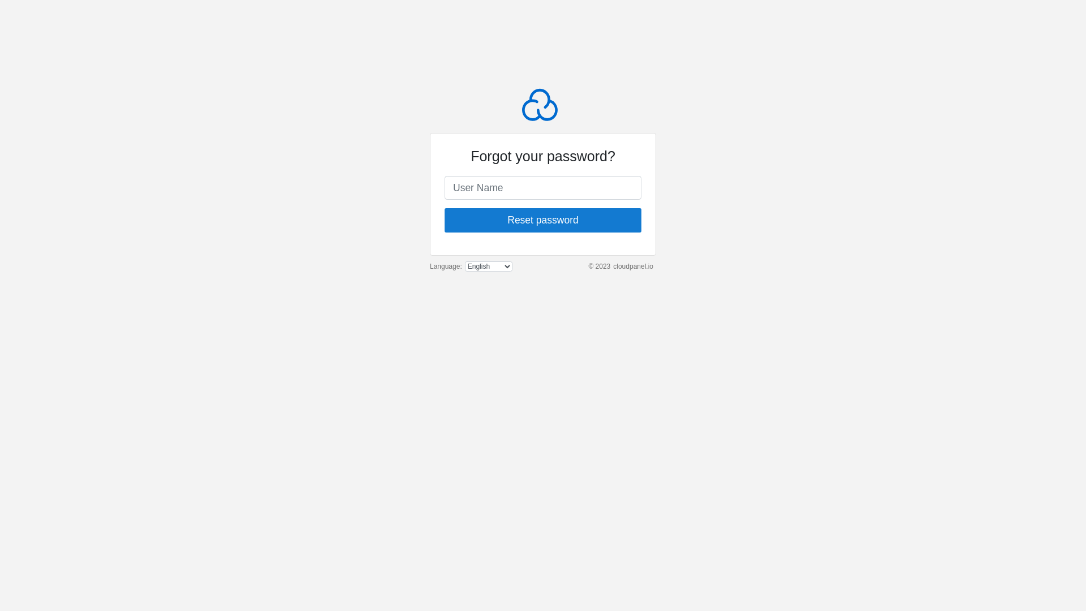  Describe the element at coordinates (543, 220) in the screenshot. I see `Reset password` at that location.